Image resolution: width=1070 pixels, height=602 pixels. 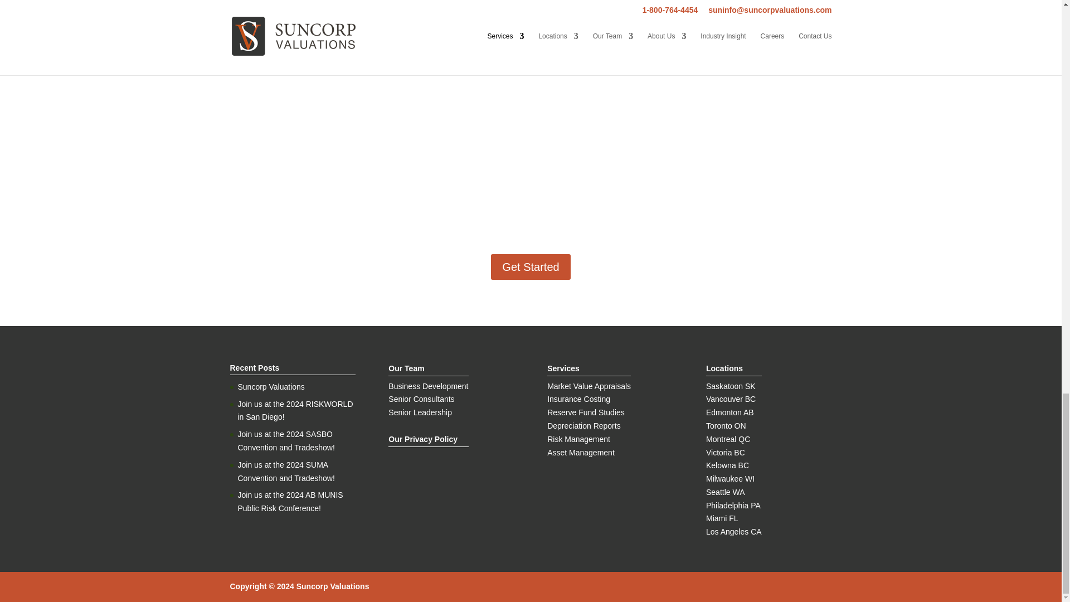 What do you see at coordinates (299, 586) in the screenshot?
I see `Suncorp Valuations` at bounding box center [299, 586].